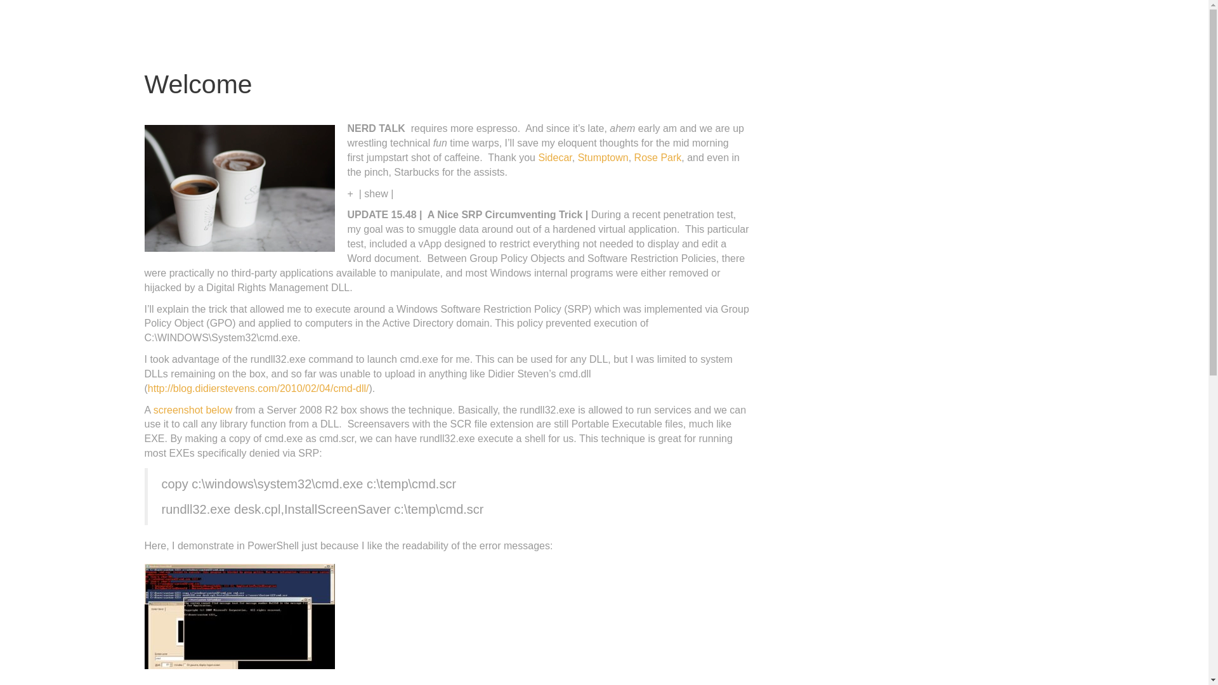 Image resolution: width=1218 pixels, height=685 pixels. I want to click on BLUENOTCH, so click(204, 29).